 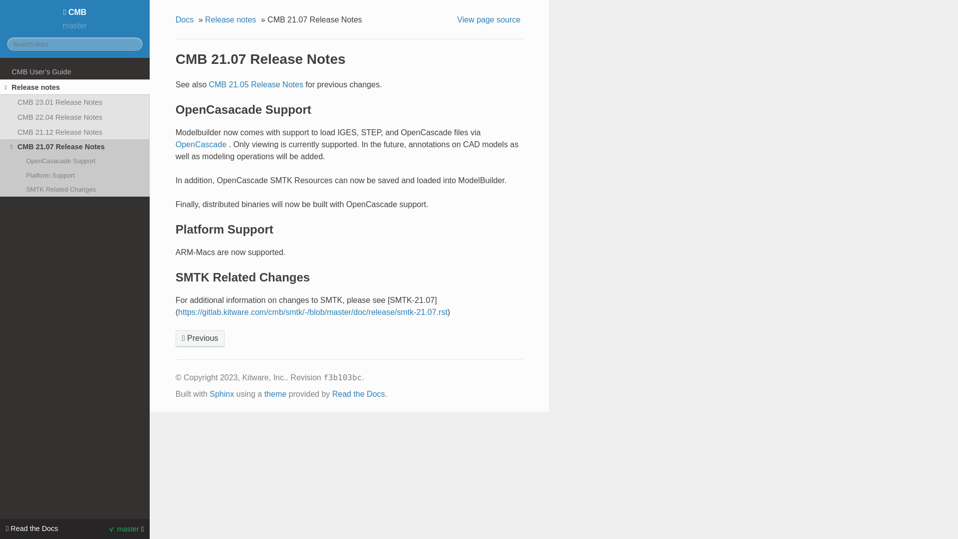 What do you see at coordinates (201, 144) in the screenshot?
I see `OpenCascade` at bounding box center [201, 144].